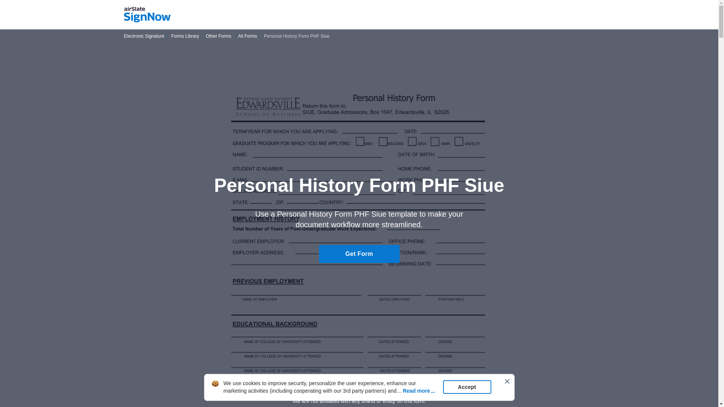 This screenshot has width=724, height=407. Describe the element at coordinates (359, 387) in the screenshot. I see `Show details` at that location.